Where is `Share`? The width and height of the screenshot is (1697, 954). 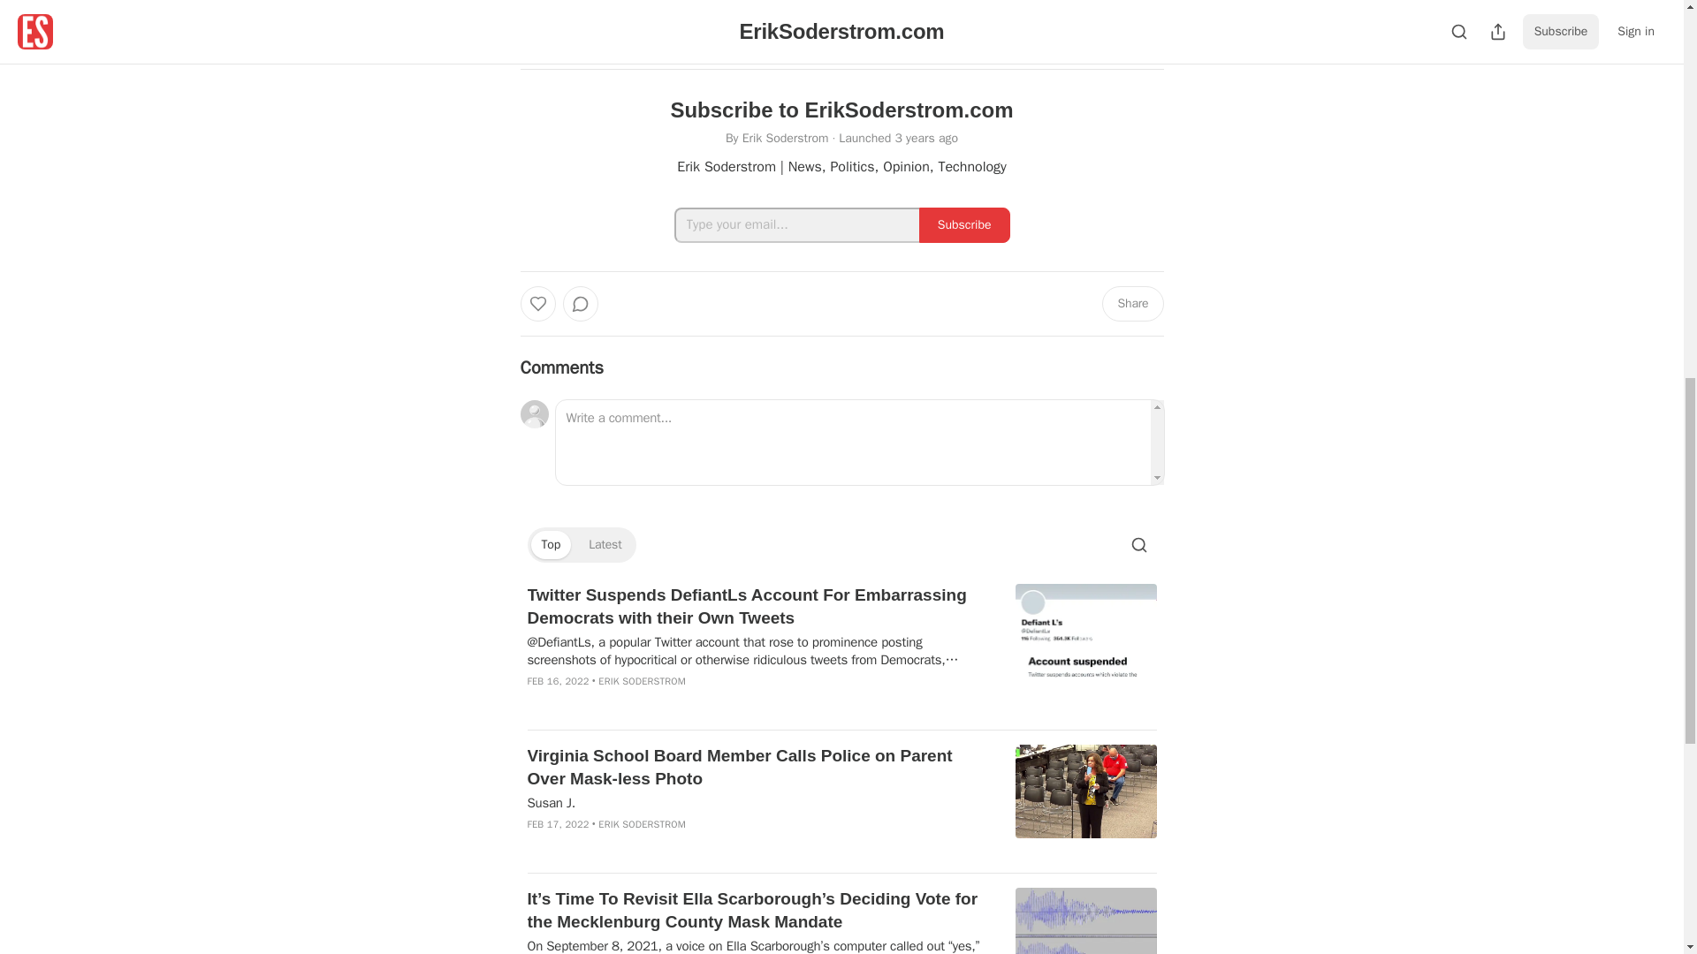
Share is located at coordinates (1131, 304).